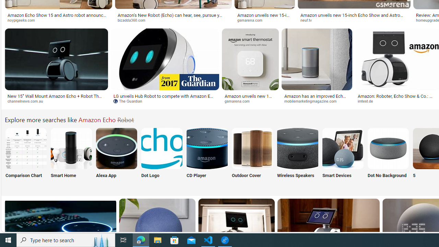 This screenshot has height=247, width=439. Describe the element at coordinates (56, 101) in the screenshot. I see `channelnews.com.au` at that location.